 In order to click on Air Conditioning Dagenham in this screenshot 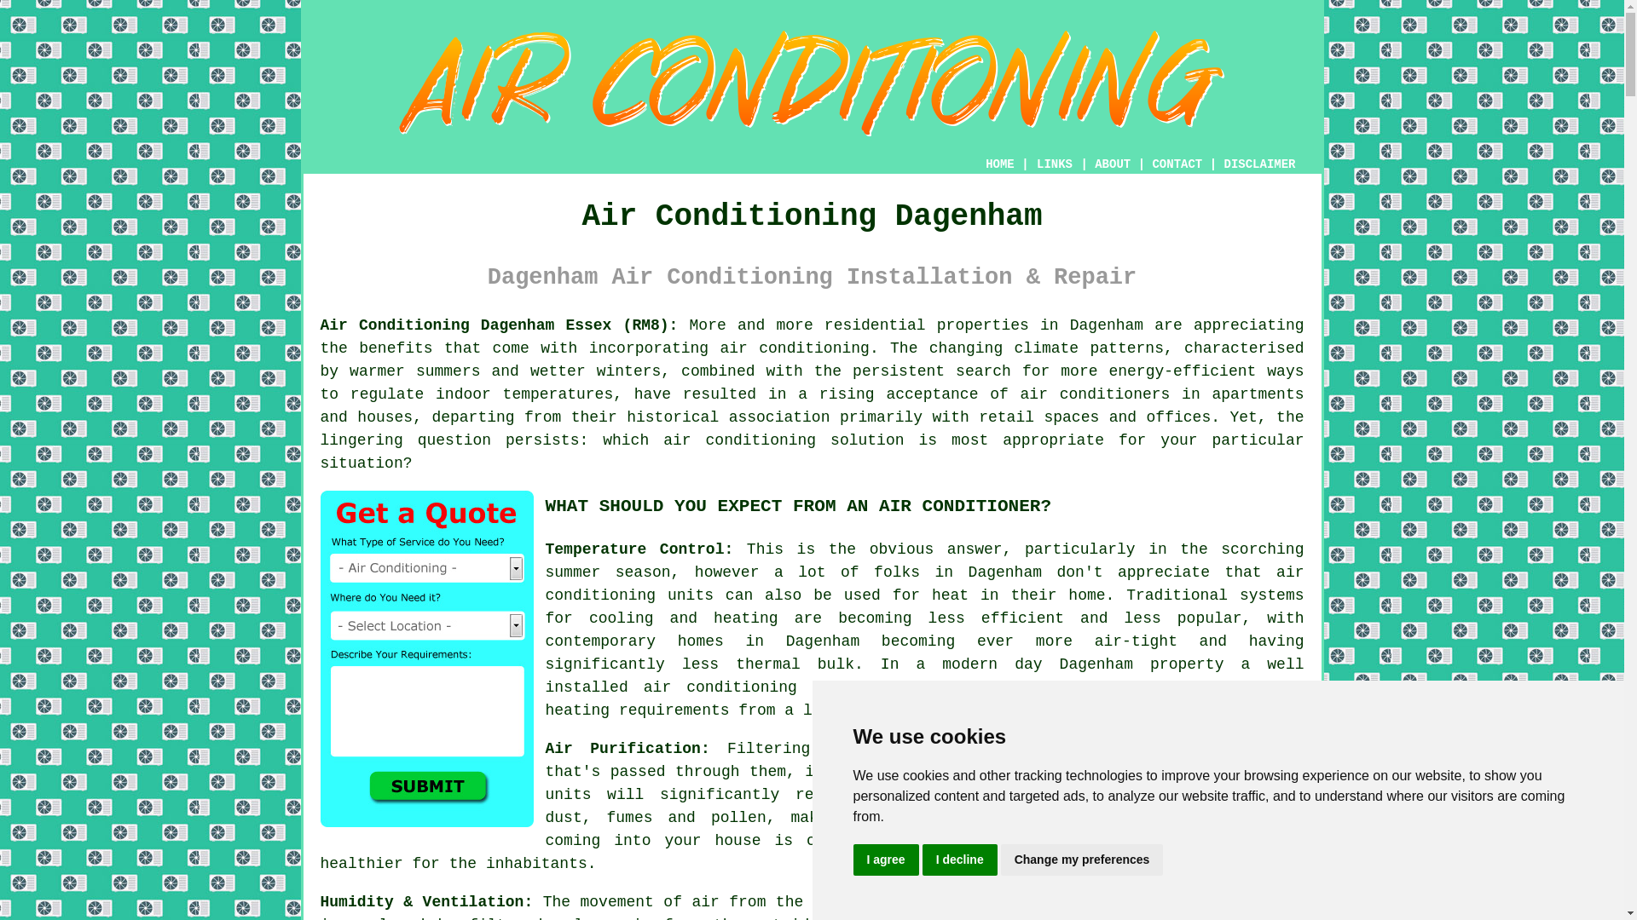, I will do `click(812, 83)`.